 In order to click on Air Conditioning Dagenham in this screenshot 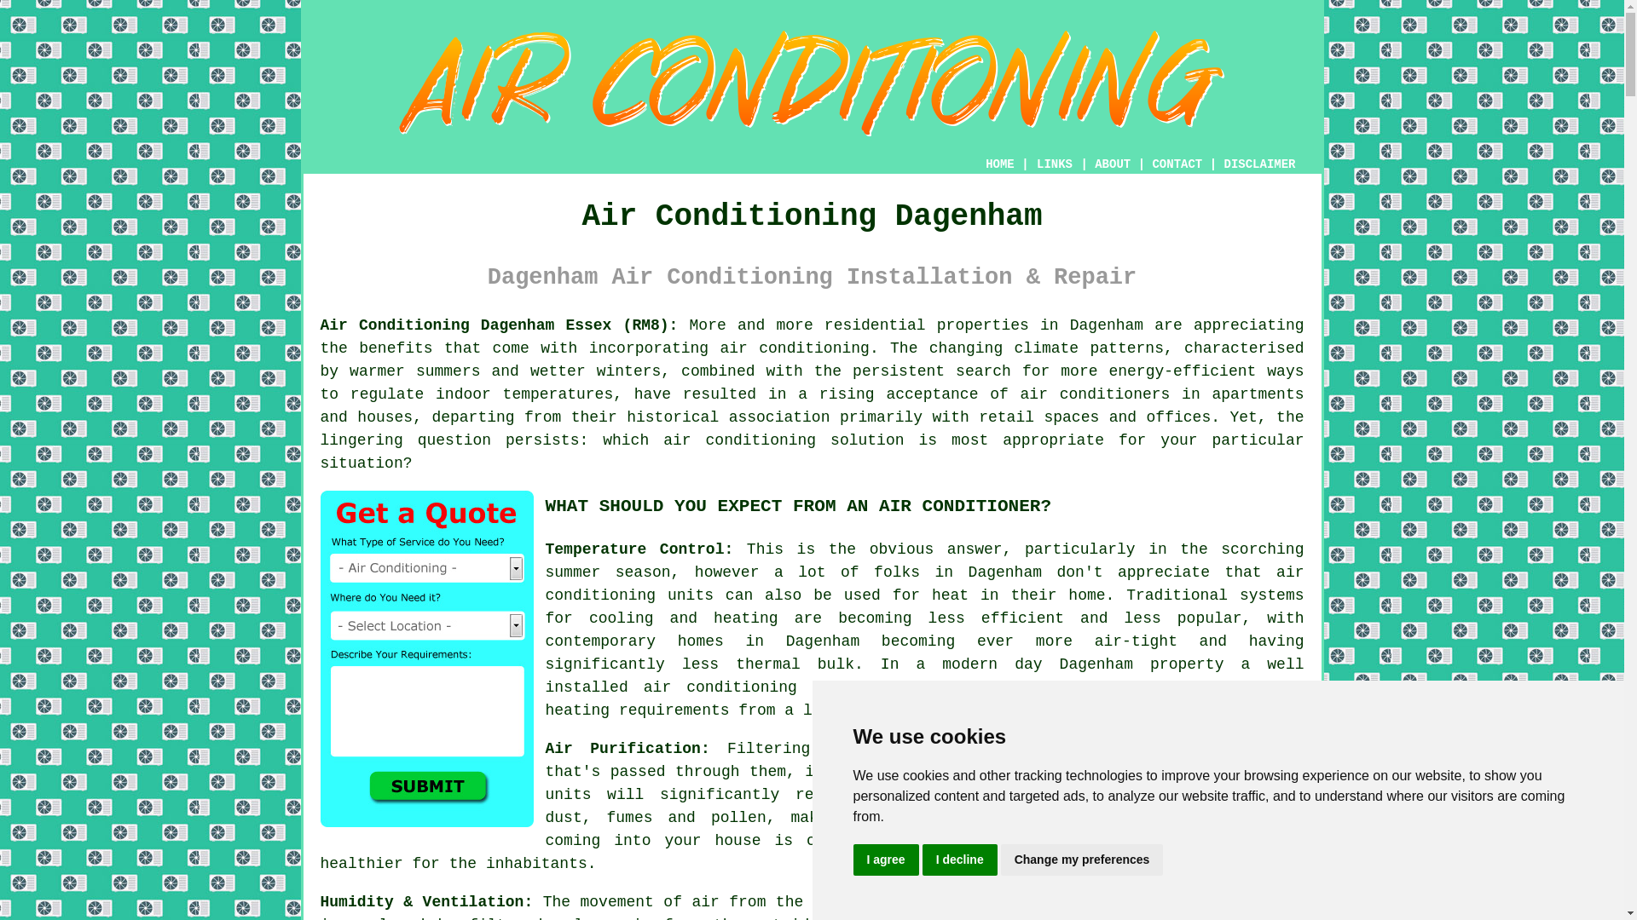, I will do `click(812, 83)`.